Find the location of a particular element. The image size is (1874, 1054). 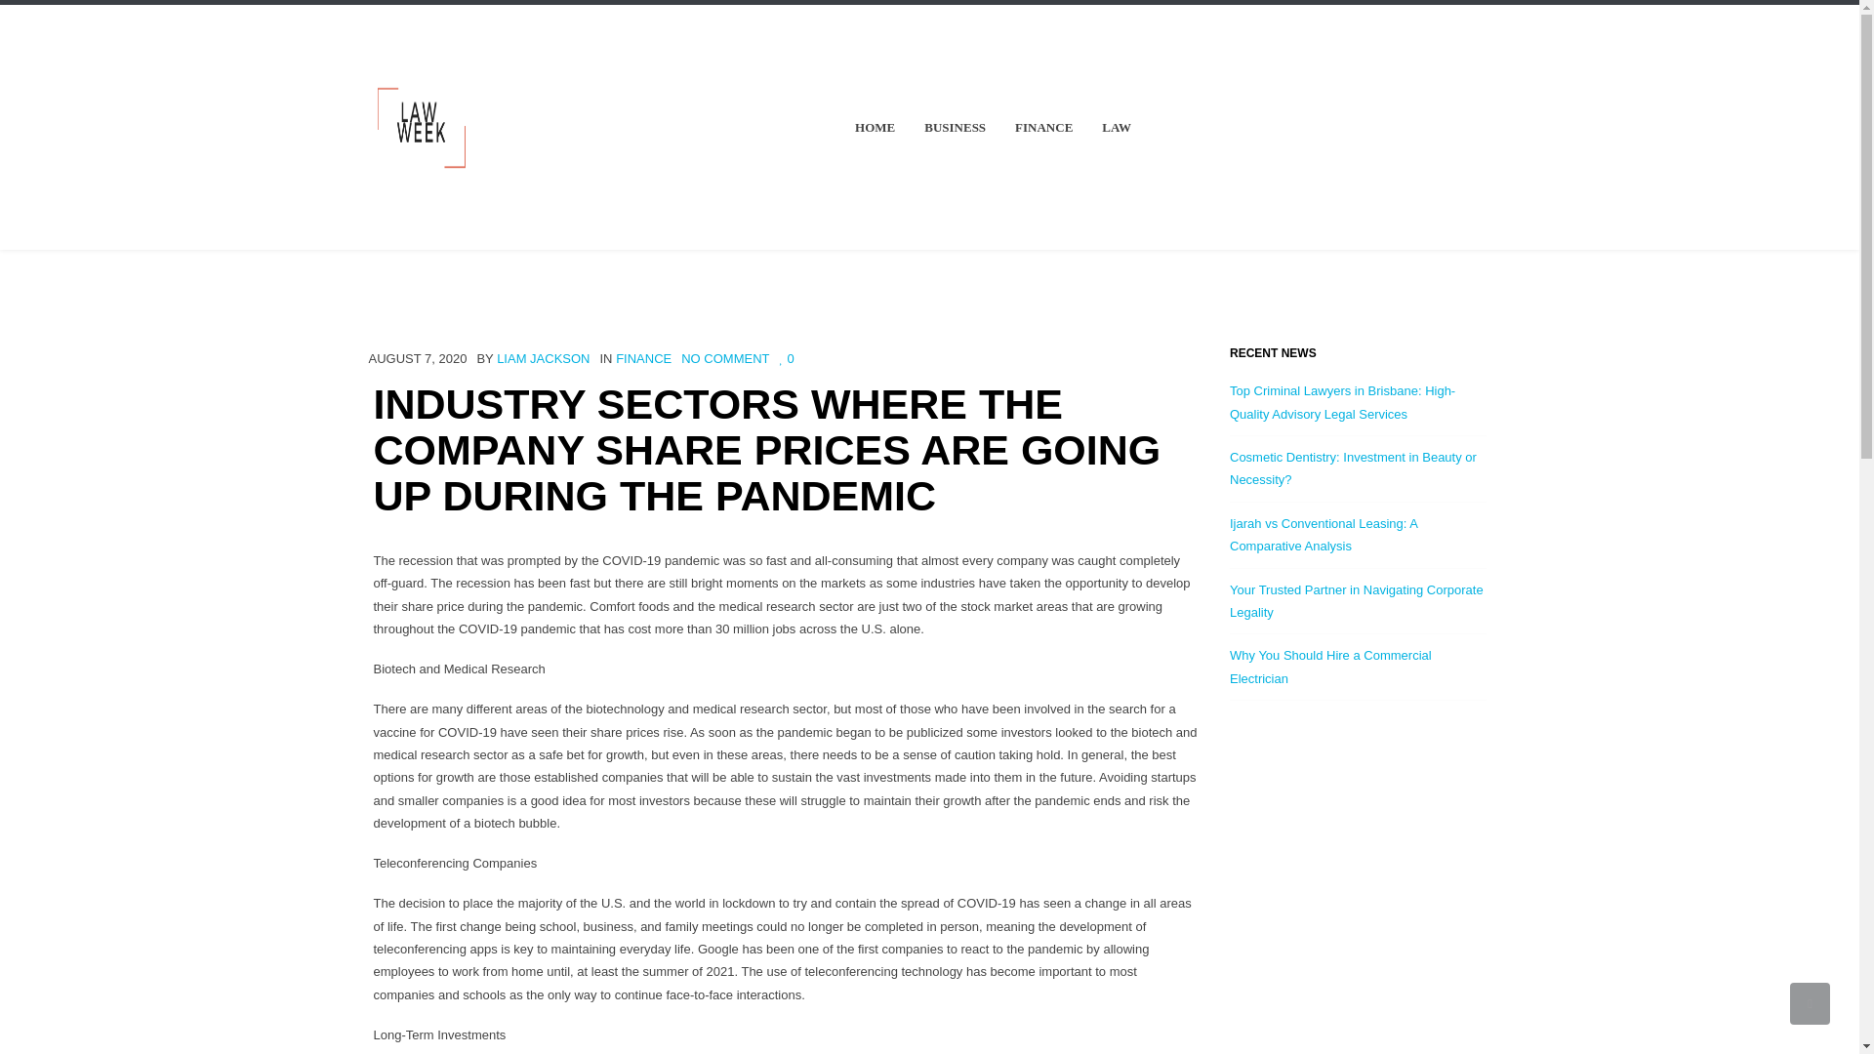

FINANCE is located at coordinates (643, 357).